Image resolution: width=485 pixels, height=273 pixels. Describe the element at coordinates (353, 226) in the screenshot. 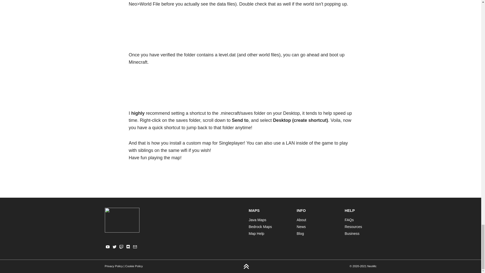

I see `Resources` at that location.